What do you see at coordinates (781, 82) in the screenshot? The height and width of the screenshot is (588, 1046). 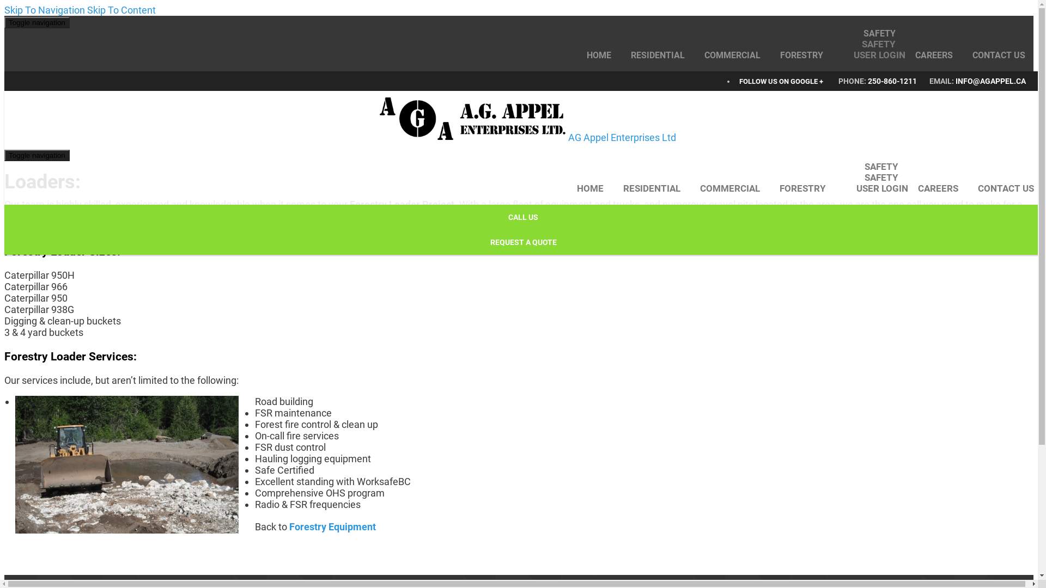 I see `FOLLOW US ON GOOGLE +` at bounding box center [781, 82].